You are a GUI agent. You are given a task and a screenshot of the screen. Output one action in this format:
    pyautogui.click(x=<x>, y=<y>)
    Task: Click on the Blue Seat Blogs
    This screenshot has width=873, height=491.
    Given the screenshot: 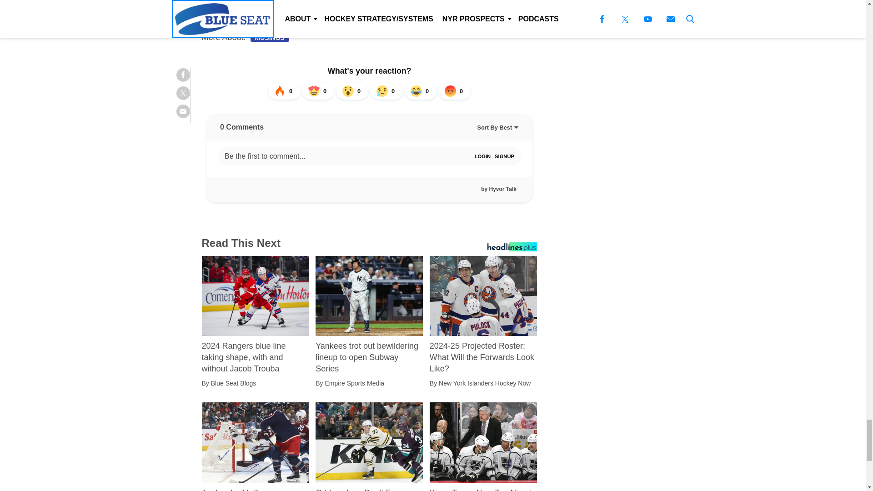 What is the action you would take?
    pyautogui.click(x=234, y=383)
    